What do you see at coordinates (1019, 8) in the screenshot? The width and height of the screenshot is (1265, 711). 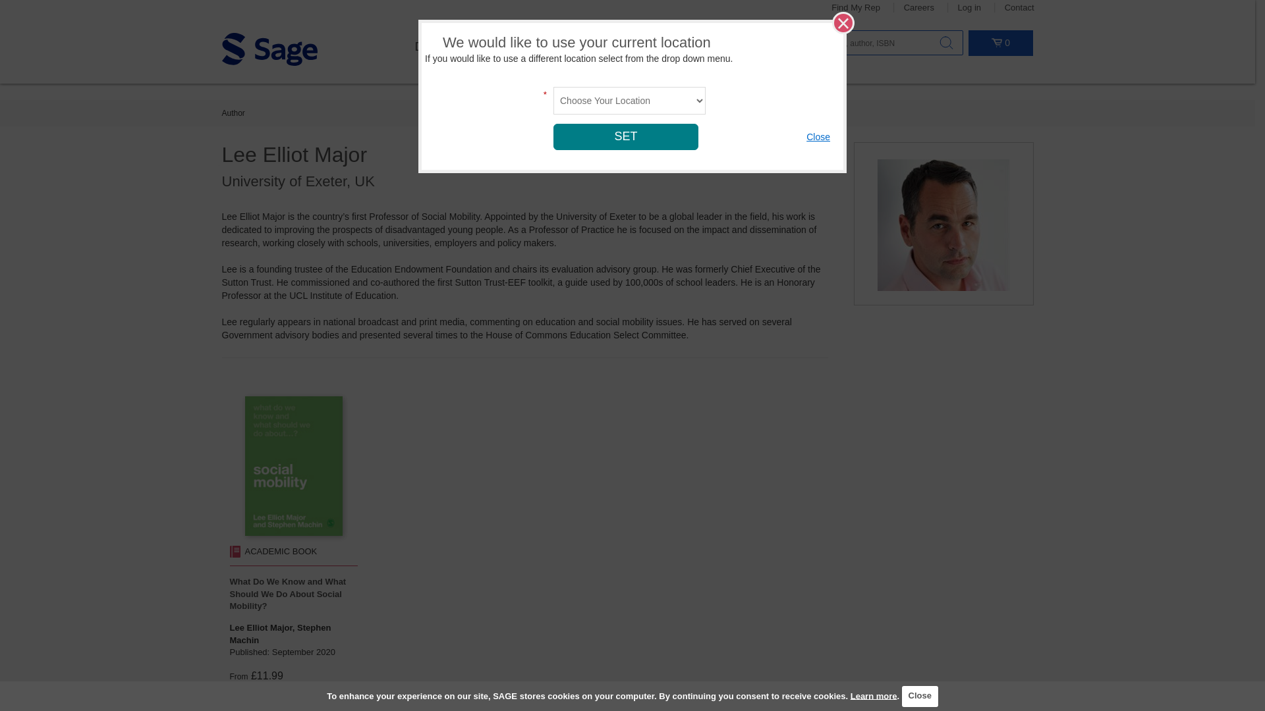 I see `Contact` at bounding box center [1019, 8].